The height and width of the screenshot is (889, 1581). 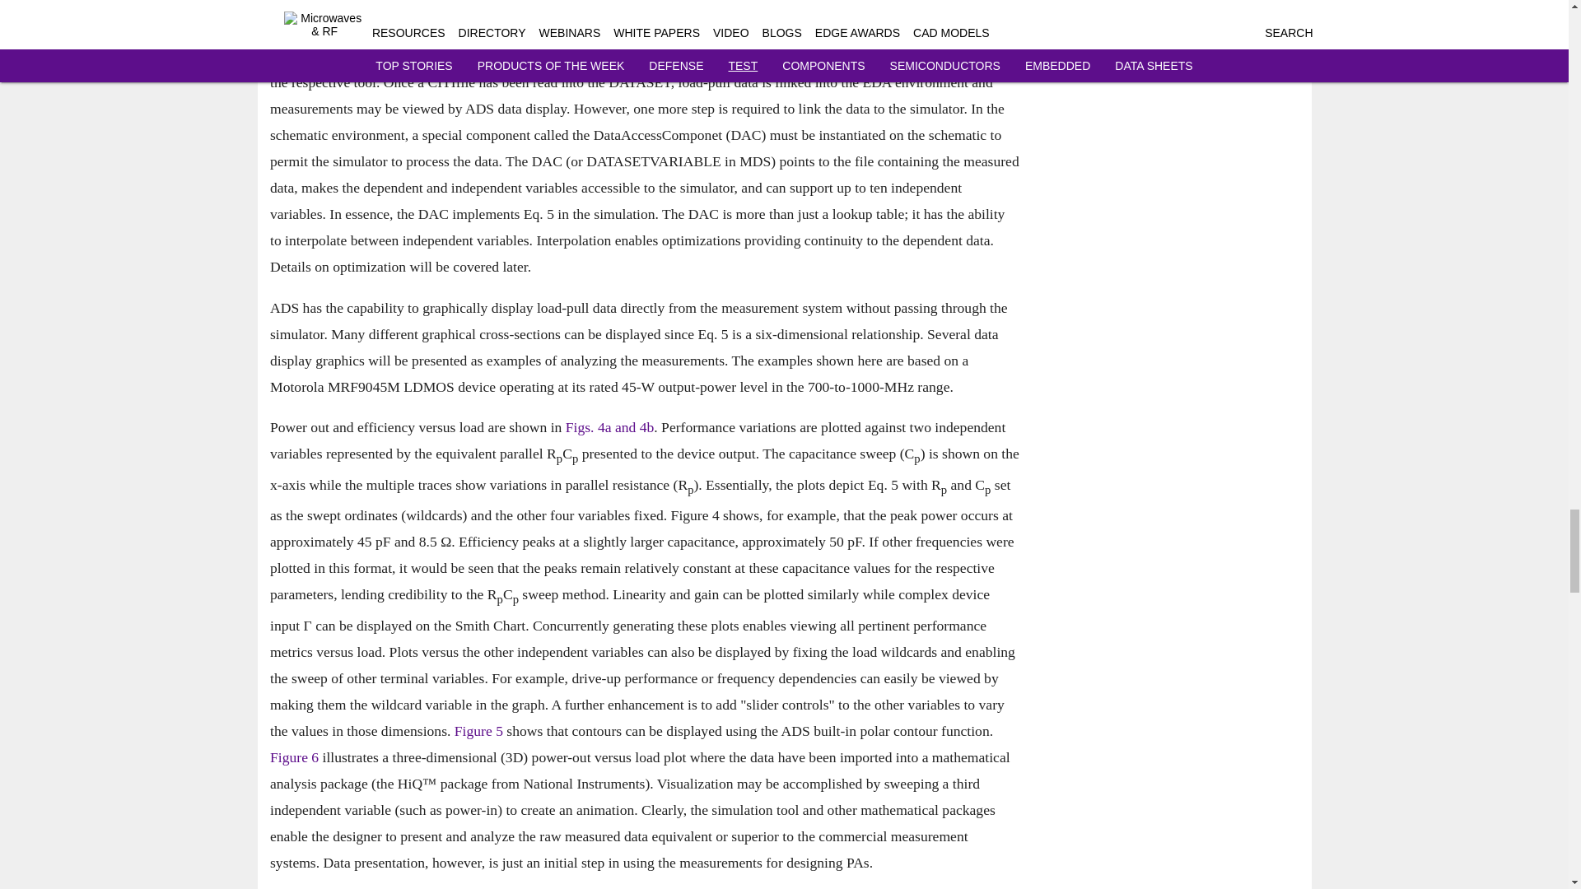 I want to click on Figure 5, so click(x=478, y=731).